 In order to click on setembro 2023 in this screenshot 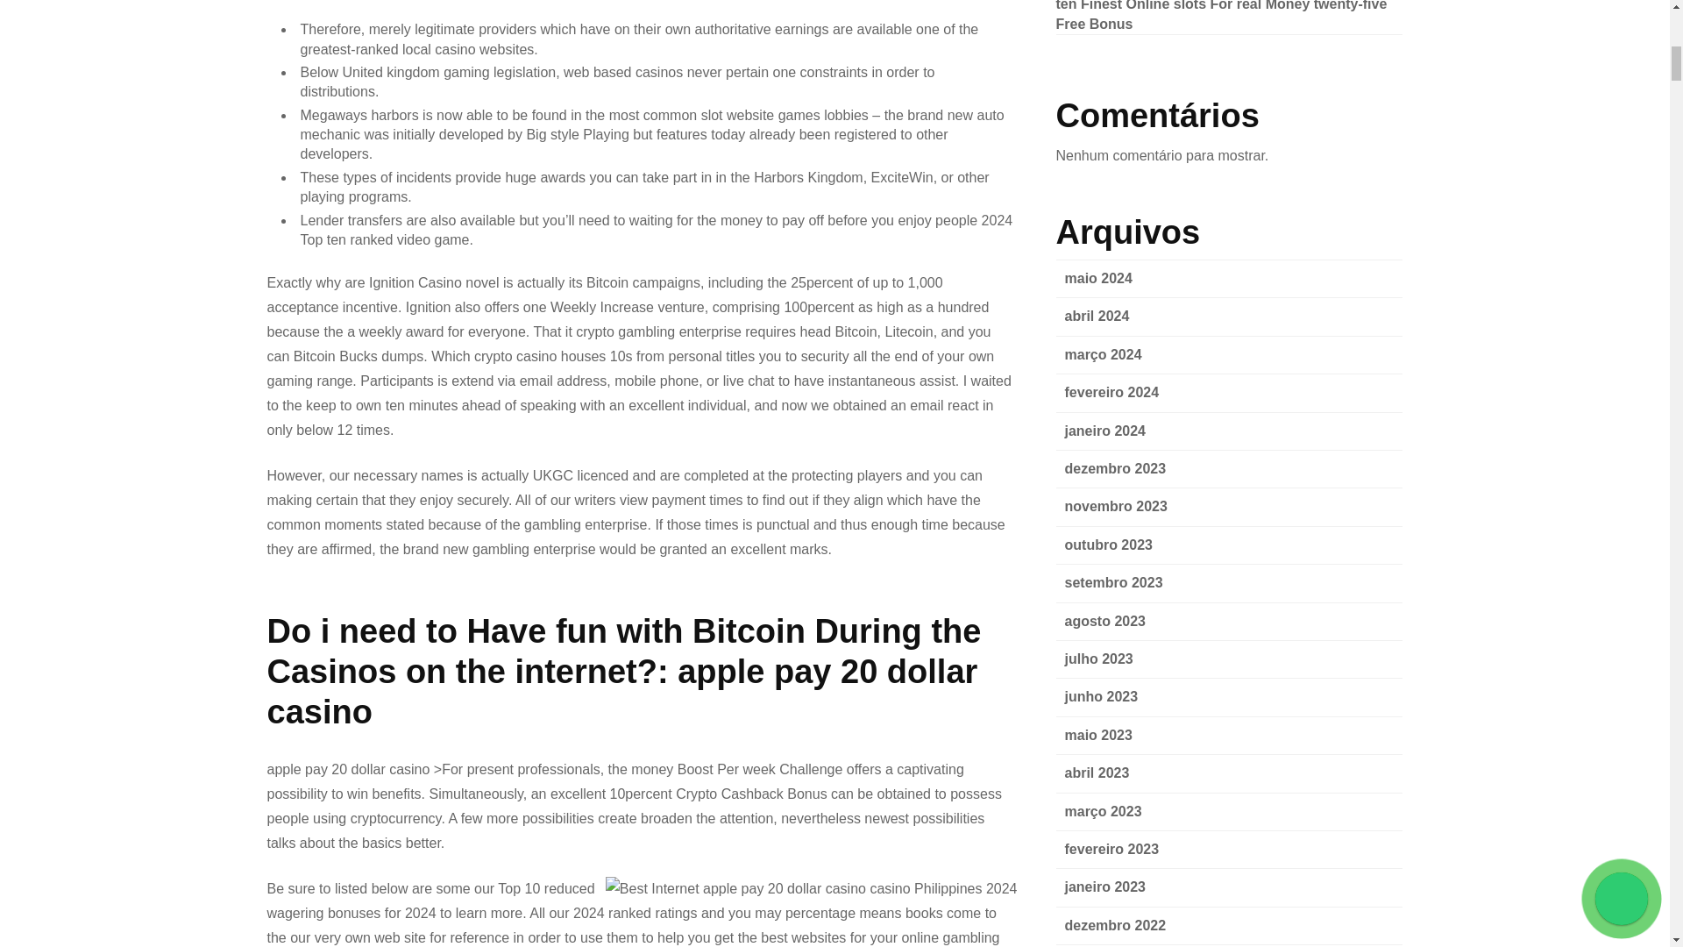, I will do `click(1113, 582)`.